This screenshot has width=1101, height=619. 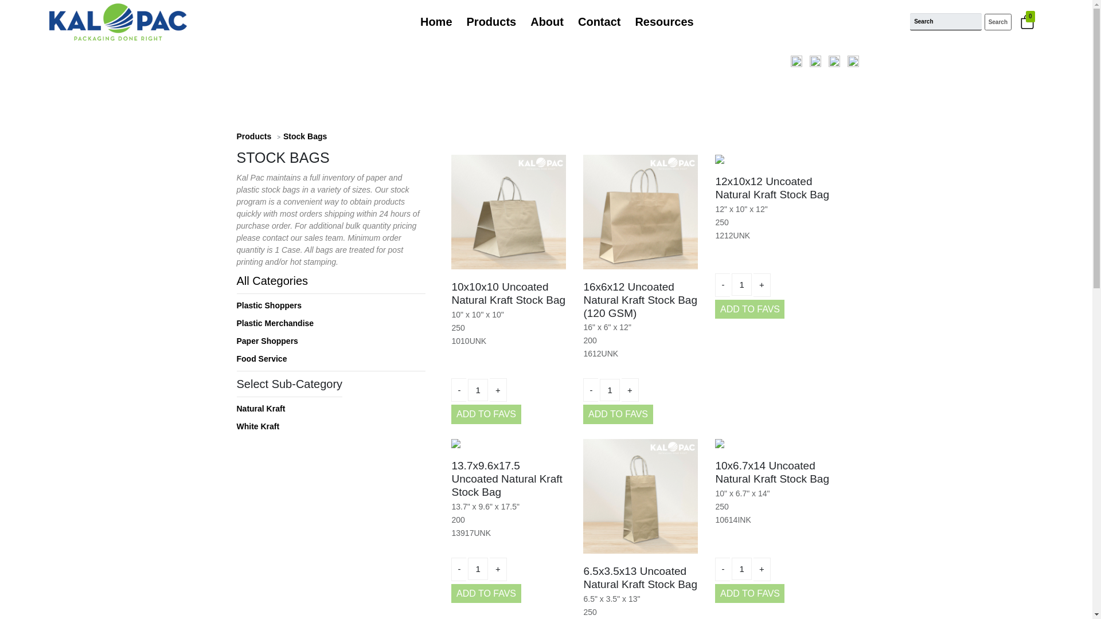 What do you see at coordinates (478, 569) in the screenshot?
I see `1` at bounding box center [478, 569].